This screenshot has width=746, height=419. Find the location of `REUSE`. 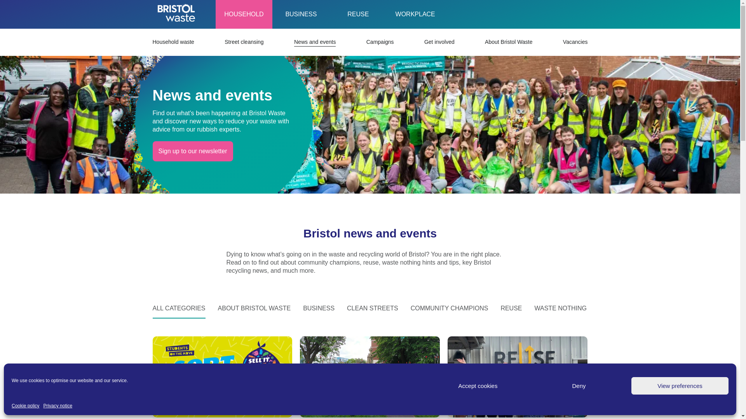

REUSE is located at coordinates (357, 14).